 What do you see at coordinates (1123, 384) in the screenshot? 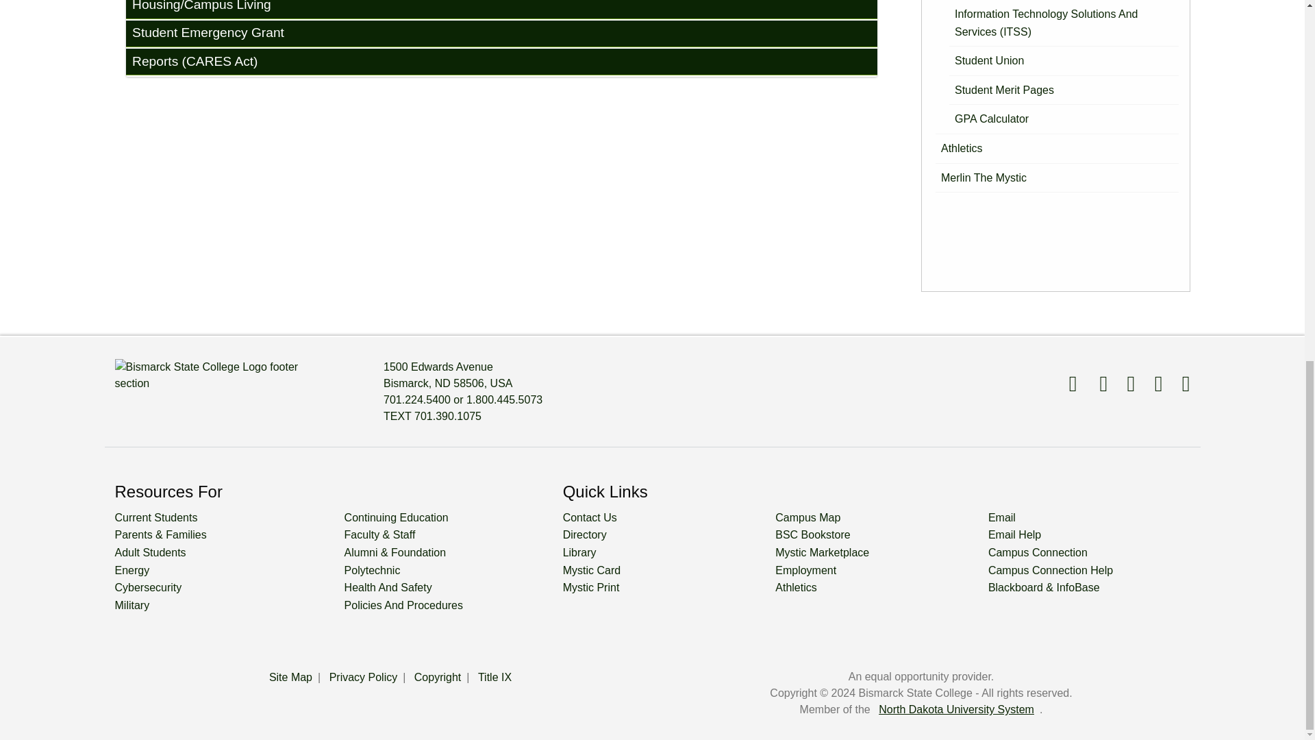
I see `YouTube` at bounding box center [1123, 384].